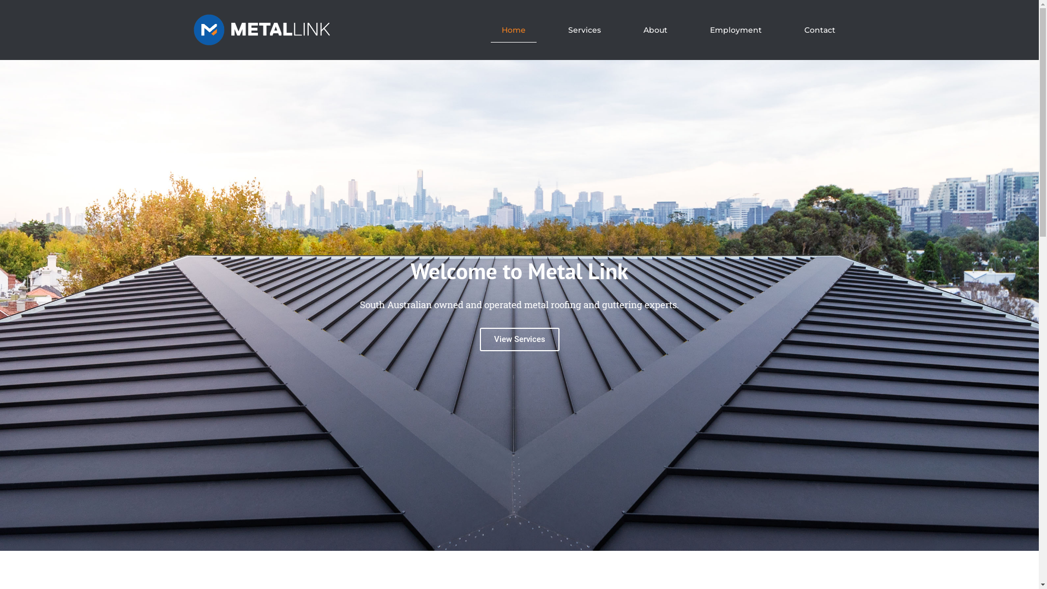 This screenshot has height=589, width=1047. What do you see at coordinates (585, 29) in the screenshot?
I see `Services` at bounding box center [585, 29].